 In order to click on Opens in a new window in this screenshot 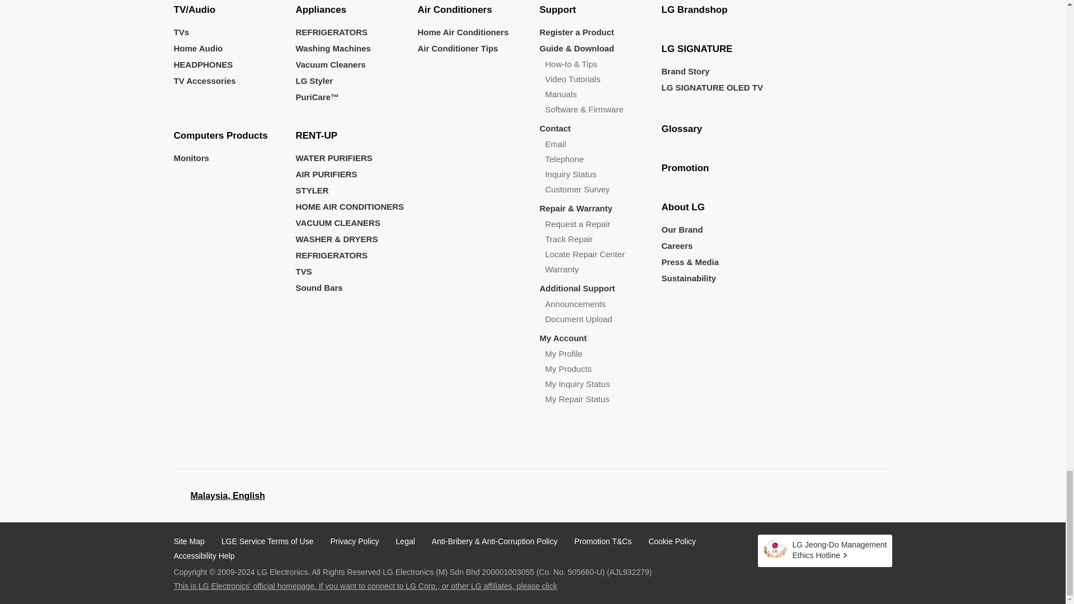, I will do `click(218, 494)`.